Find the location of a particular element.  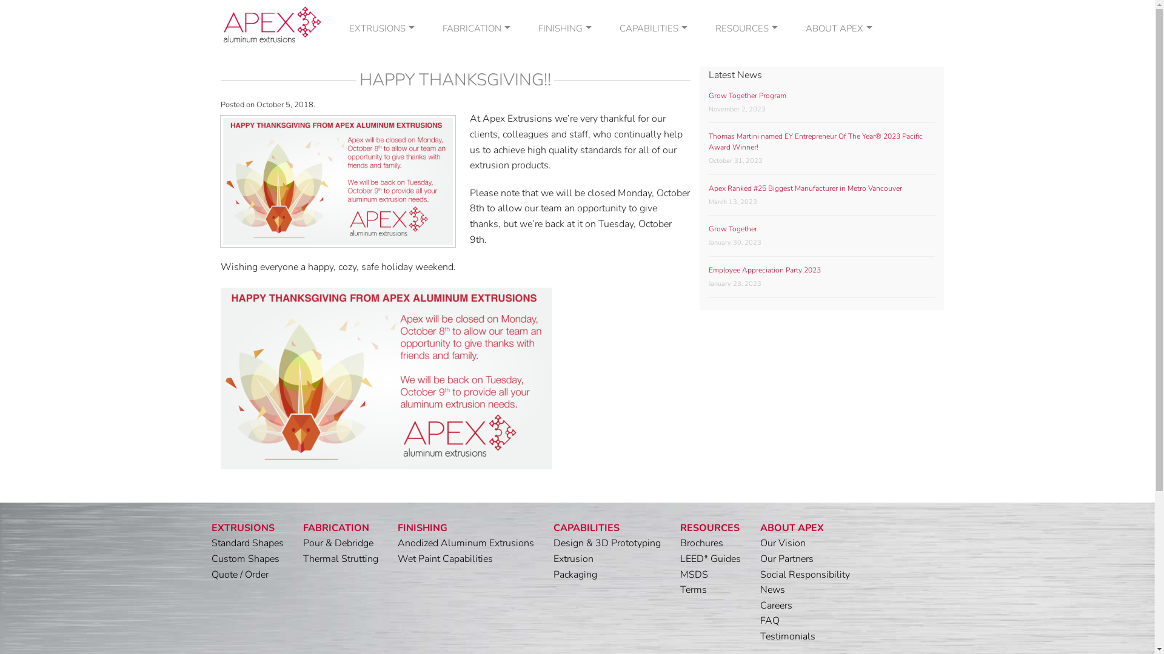

MSDS is located at coordinates (694, 575).